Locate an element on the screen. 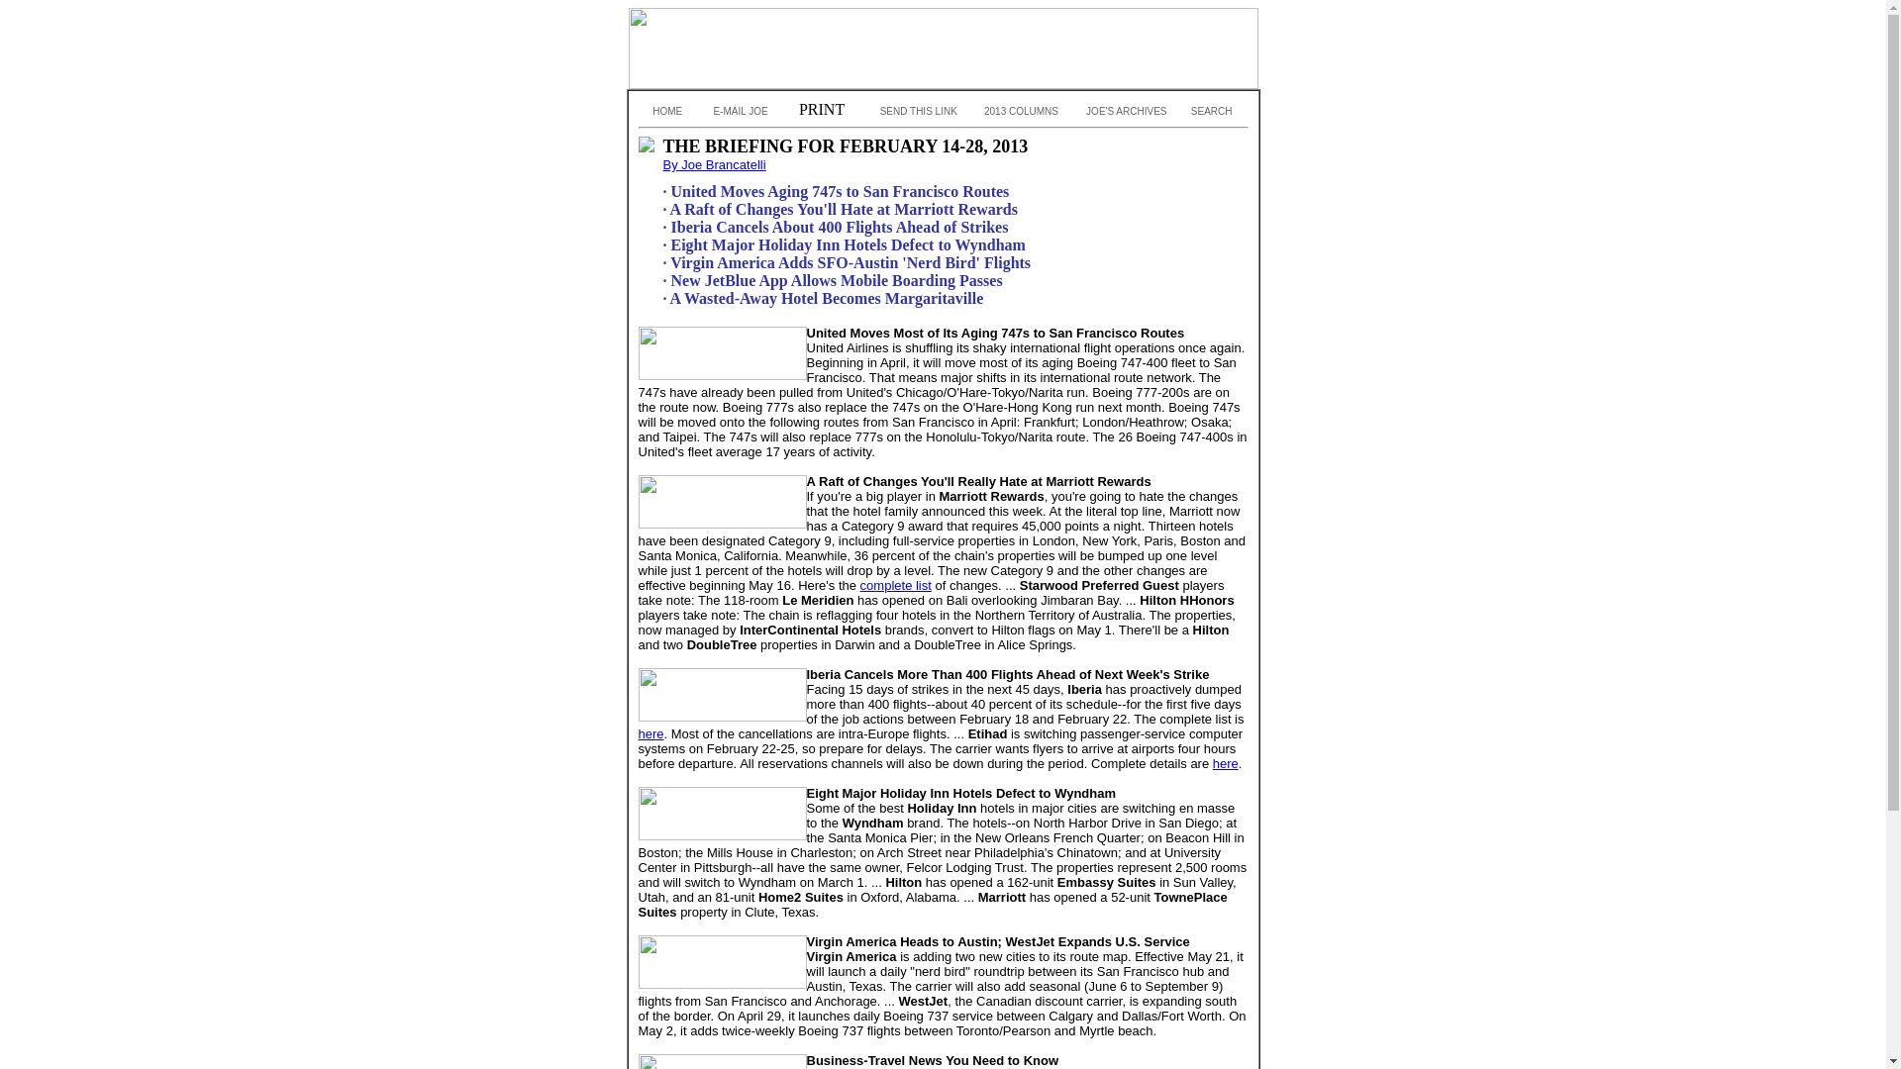  PRINT    is located at coordinates (818, 109).